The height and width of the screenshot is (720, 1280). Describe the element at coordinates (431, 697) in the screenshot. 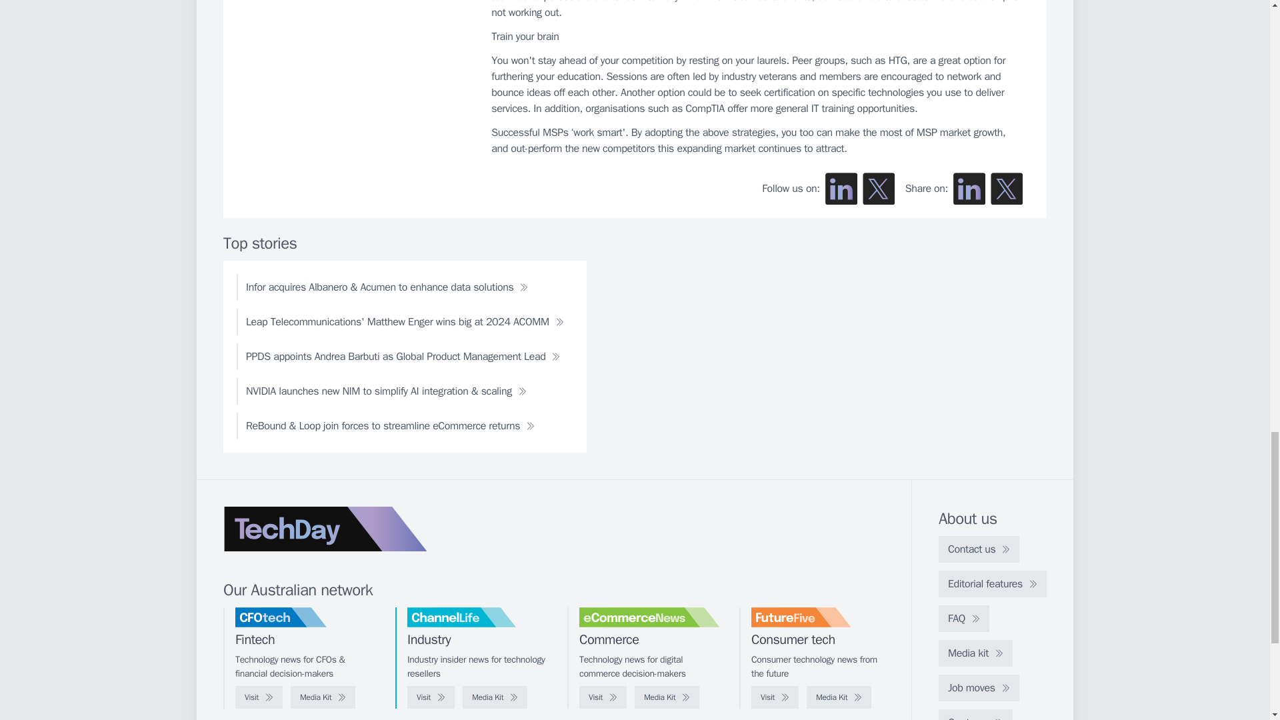

I see `Visit` at that location.